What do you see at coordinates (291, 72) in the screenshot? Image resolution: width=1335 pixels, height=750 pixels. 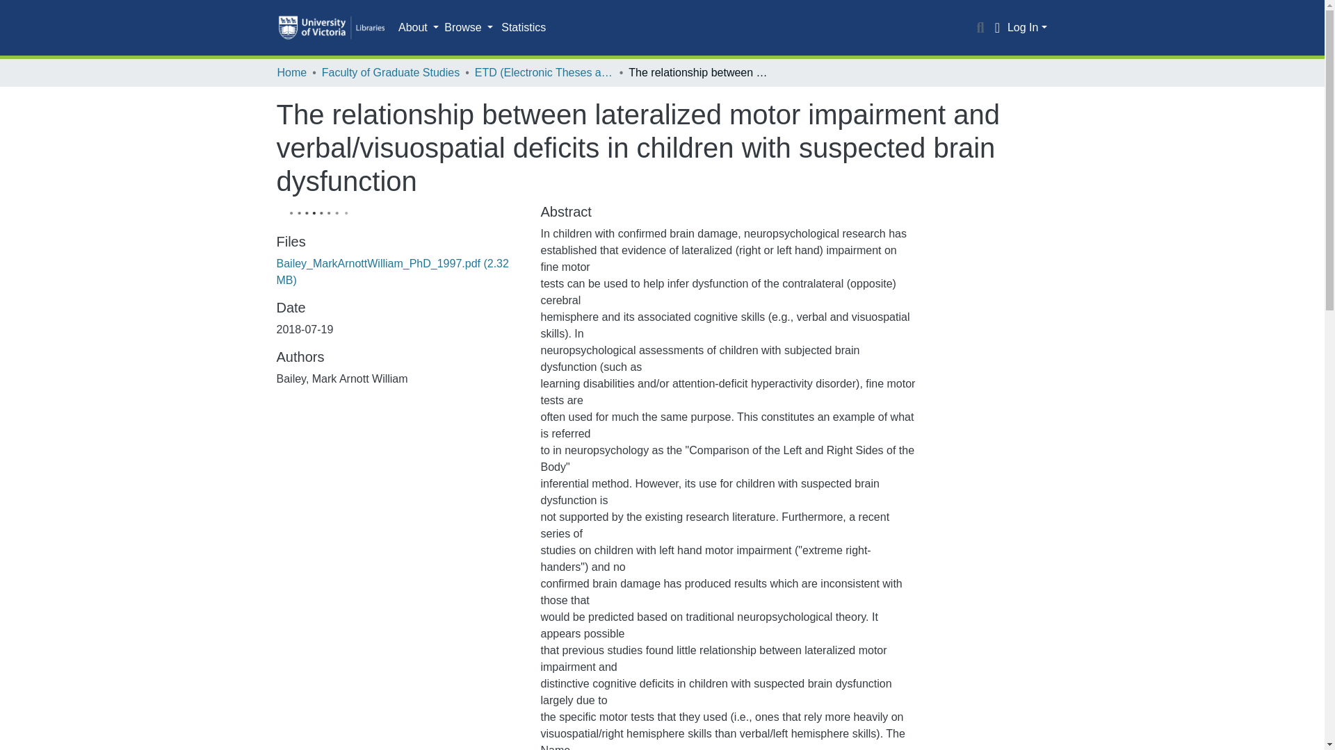 I see `Home` at bounding box center [291, 72].